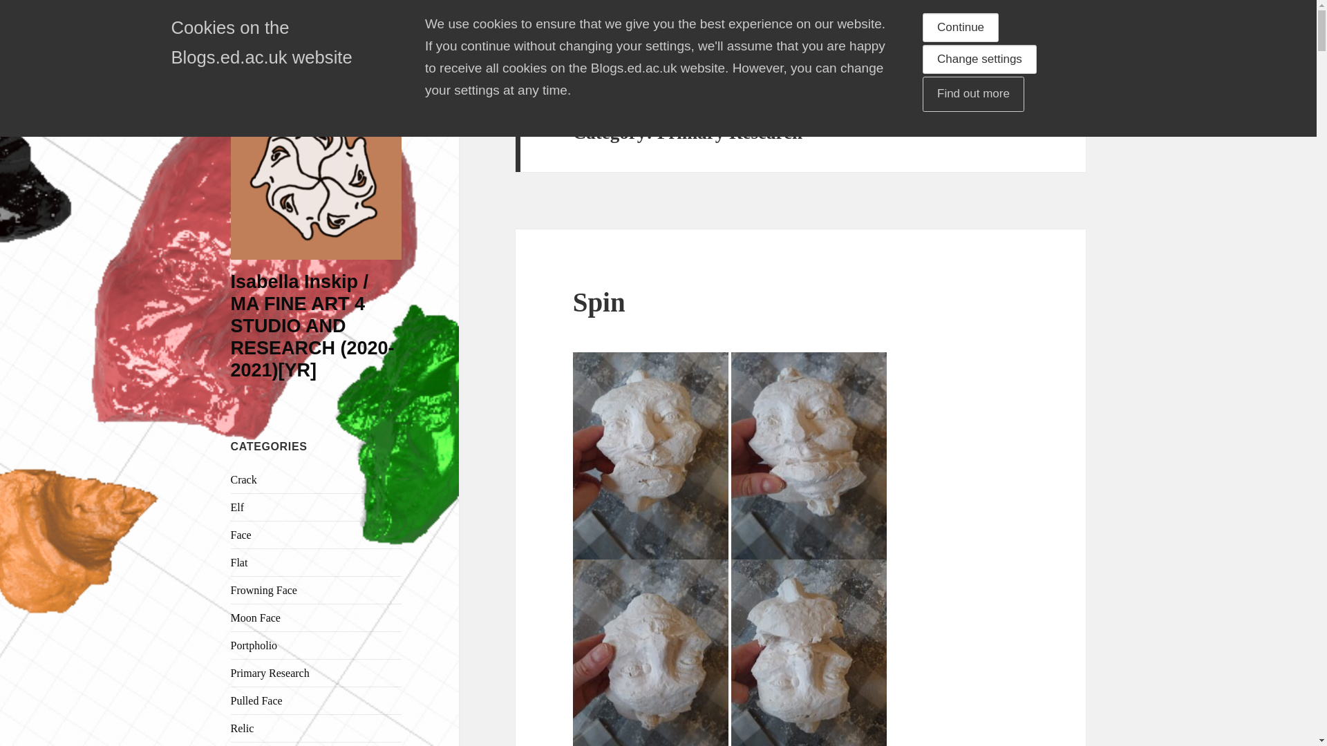  What do you see at coordinates (238, 507) in the screenshot?
I see `Elf` at bounding box center [238, 507].